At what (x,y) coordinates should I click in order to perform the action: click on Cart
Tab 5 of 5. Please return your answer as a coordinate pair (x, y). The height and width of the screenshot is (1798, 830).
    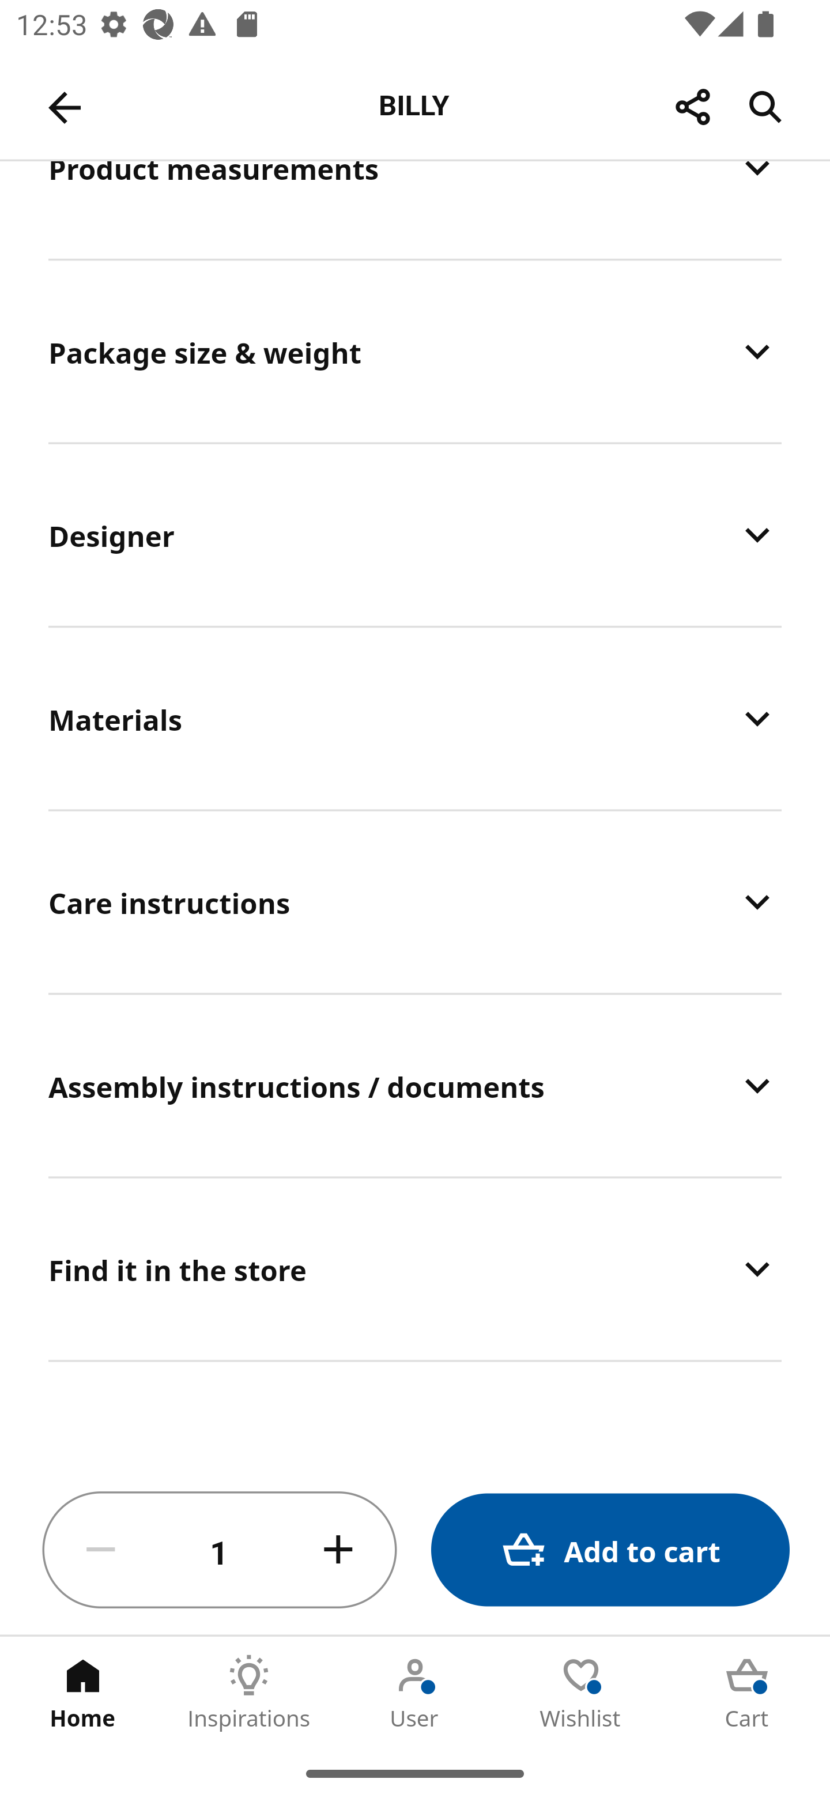
    Looking at the image, I should click on (747, 1693).